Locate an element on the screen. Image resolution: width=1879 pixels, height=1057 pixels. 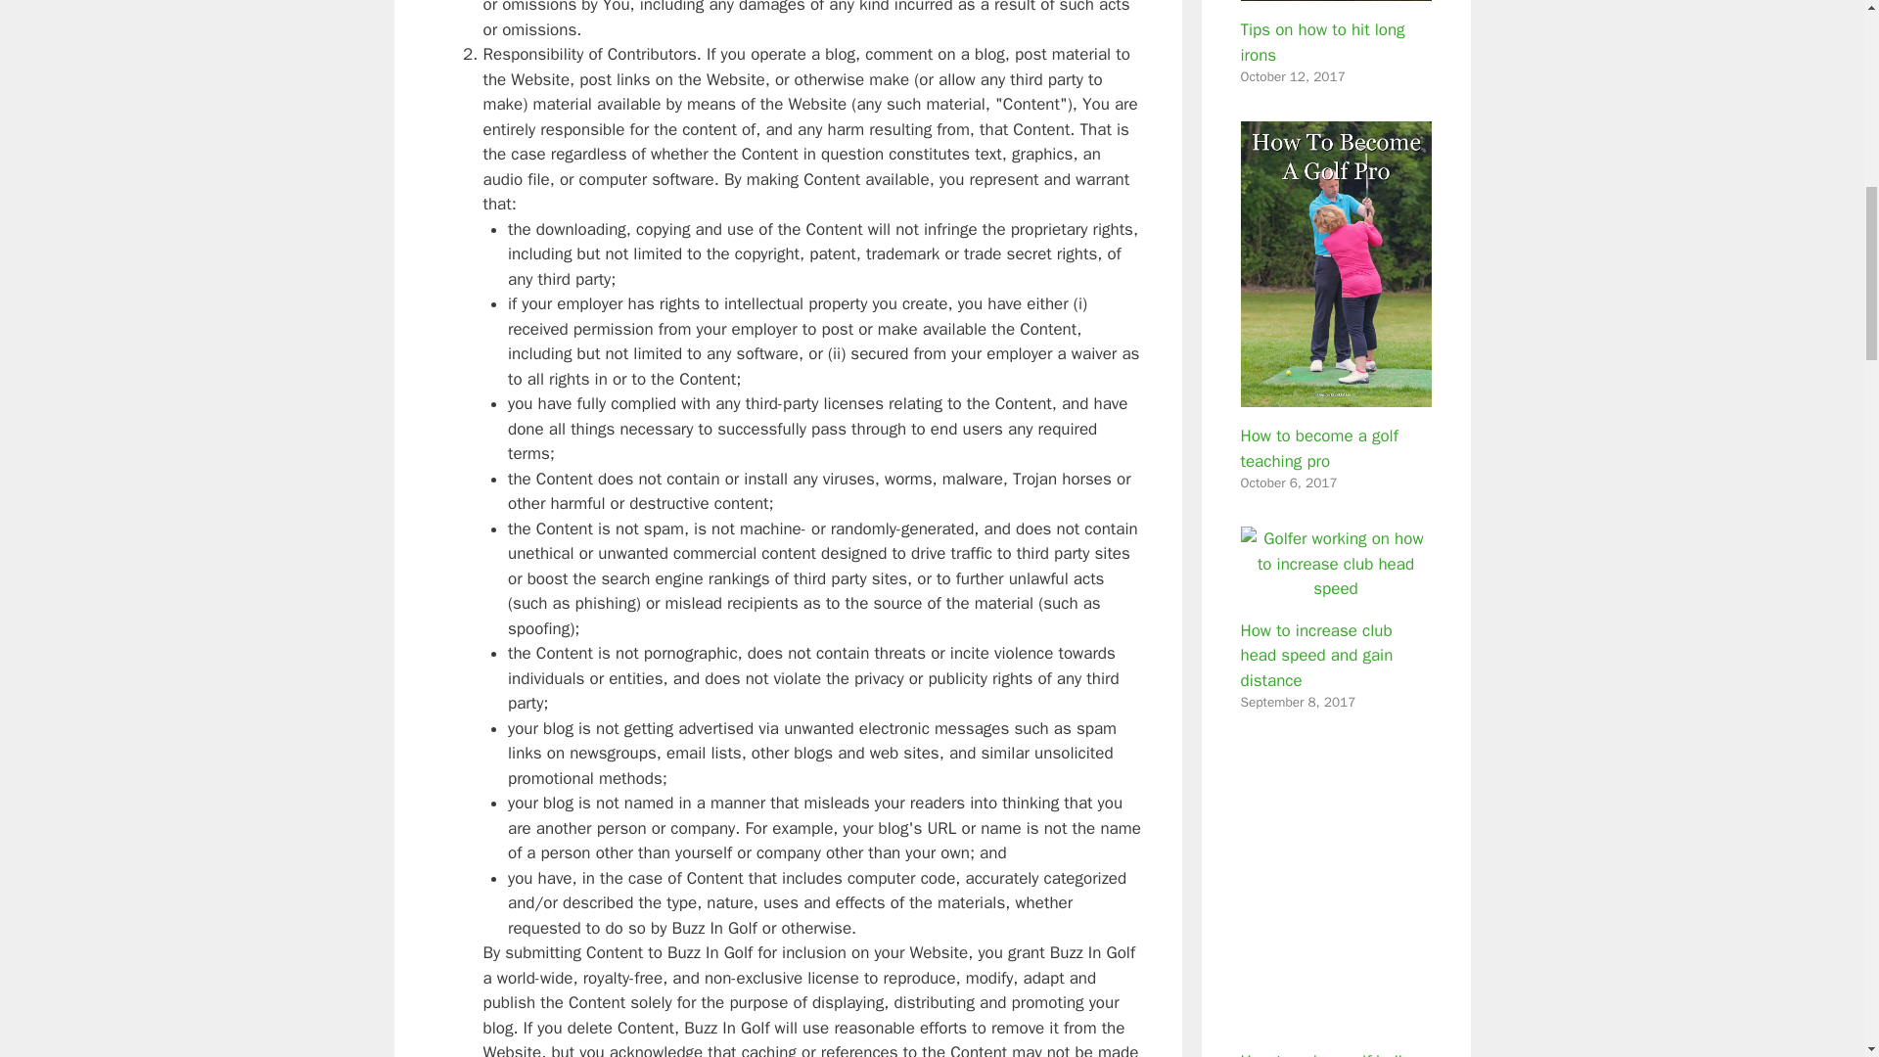
October 12, 2017 is located at coordinates (1292, 76).